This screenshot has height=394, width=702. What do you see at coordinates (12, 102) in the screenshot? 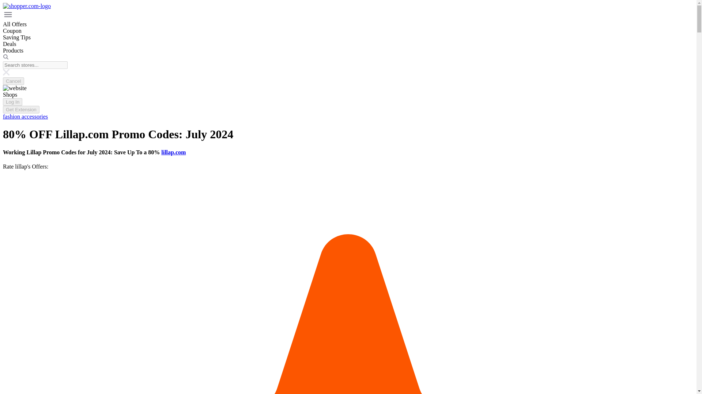
I see `Log In` at bounding box center [12, 102].